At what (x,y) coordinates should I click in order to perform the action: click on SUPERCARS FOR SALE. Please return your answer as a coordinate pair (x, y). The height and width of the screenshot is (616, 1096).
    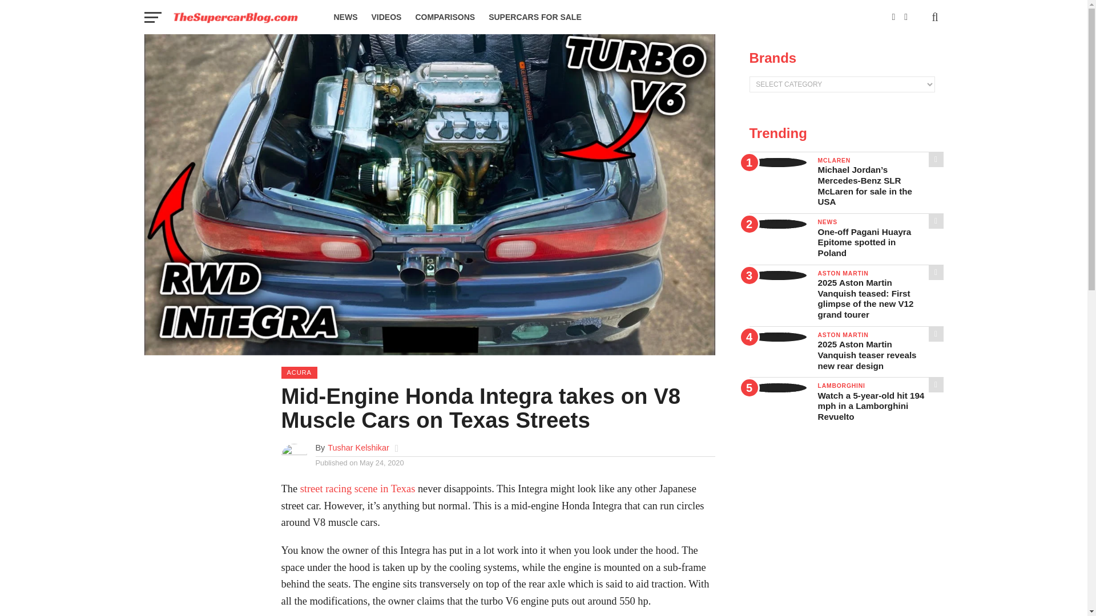
    Looking at the image, I should click on (535, 17).